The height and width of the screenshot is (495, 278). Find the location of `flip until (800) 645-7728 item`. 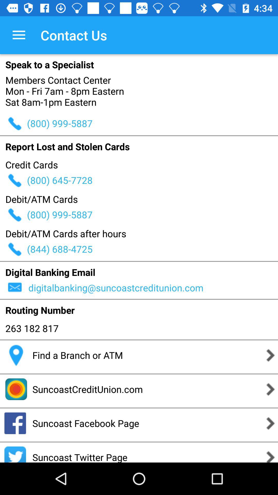

flip until (800) 645-7728 item is located at coordinates (152, 180).